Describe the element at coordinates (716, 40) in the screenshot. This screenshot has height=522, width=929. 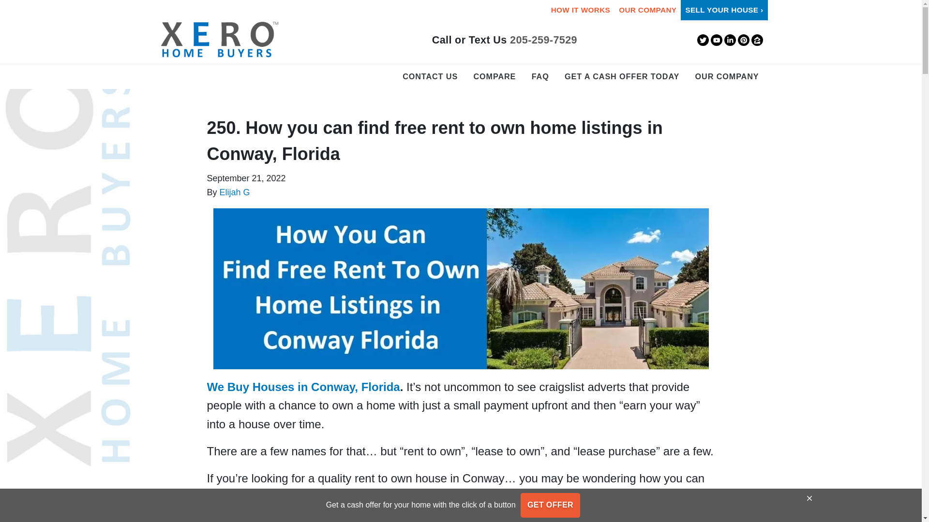
I see `YouTube` at that location.